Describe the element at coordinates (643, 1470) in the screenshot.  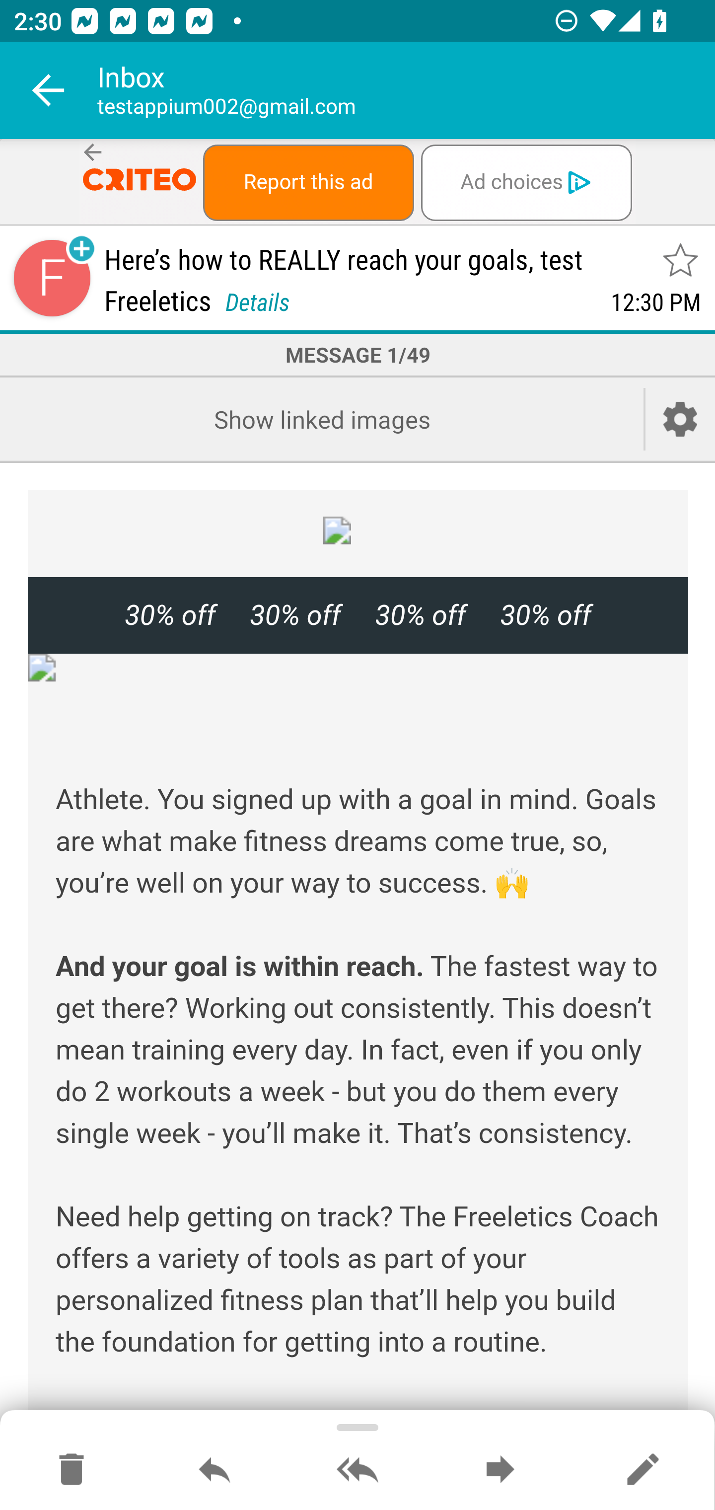
I see `Reply as new` at that location.